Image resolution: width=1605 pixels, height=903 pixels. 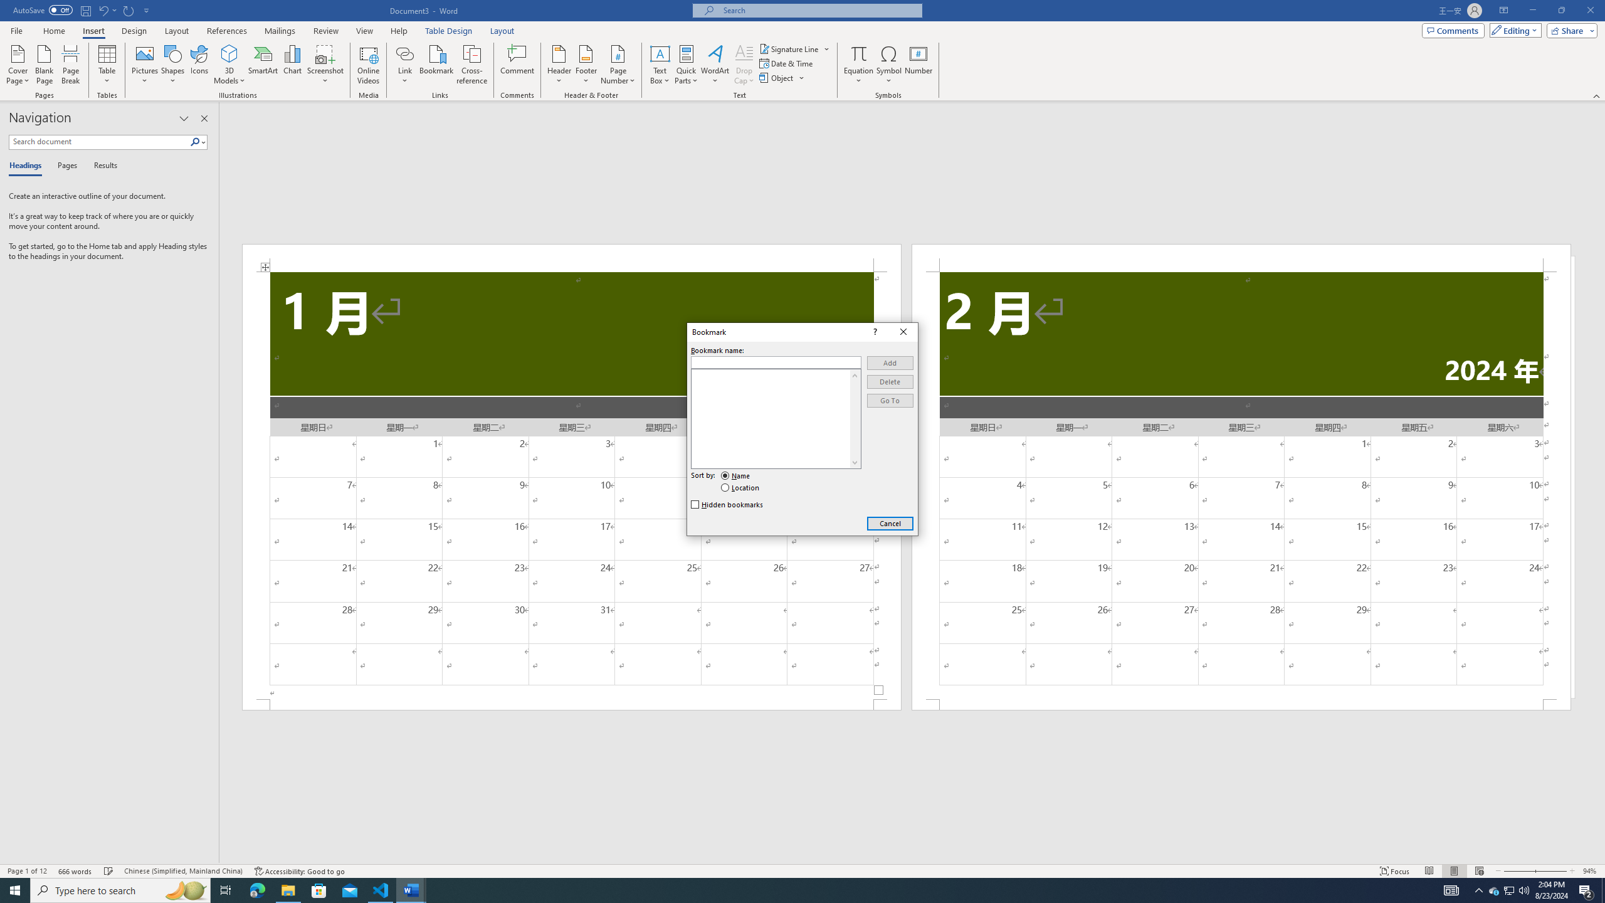 What do you see at coordinates (108, 65) in the screenshot?
I see `Table` at bounding box center [108, 65].